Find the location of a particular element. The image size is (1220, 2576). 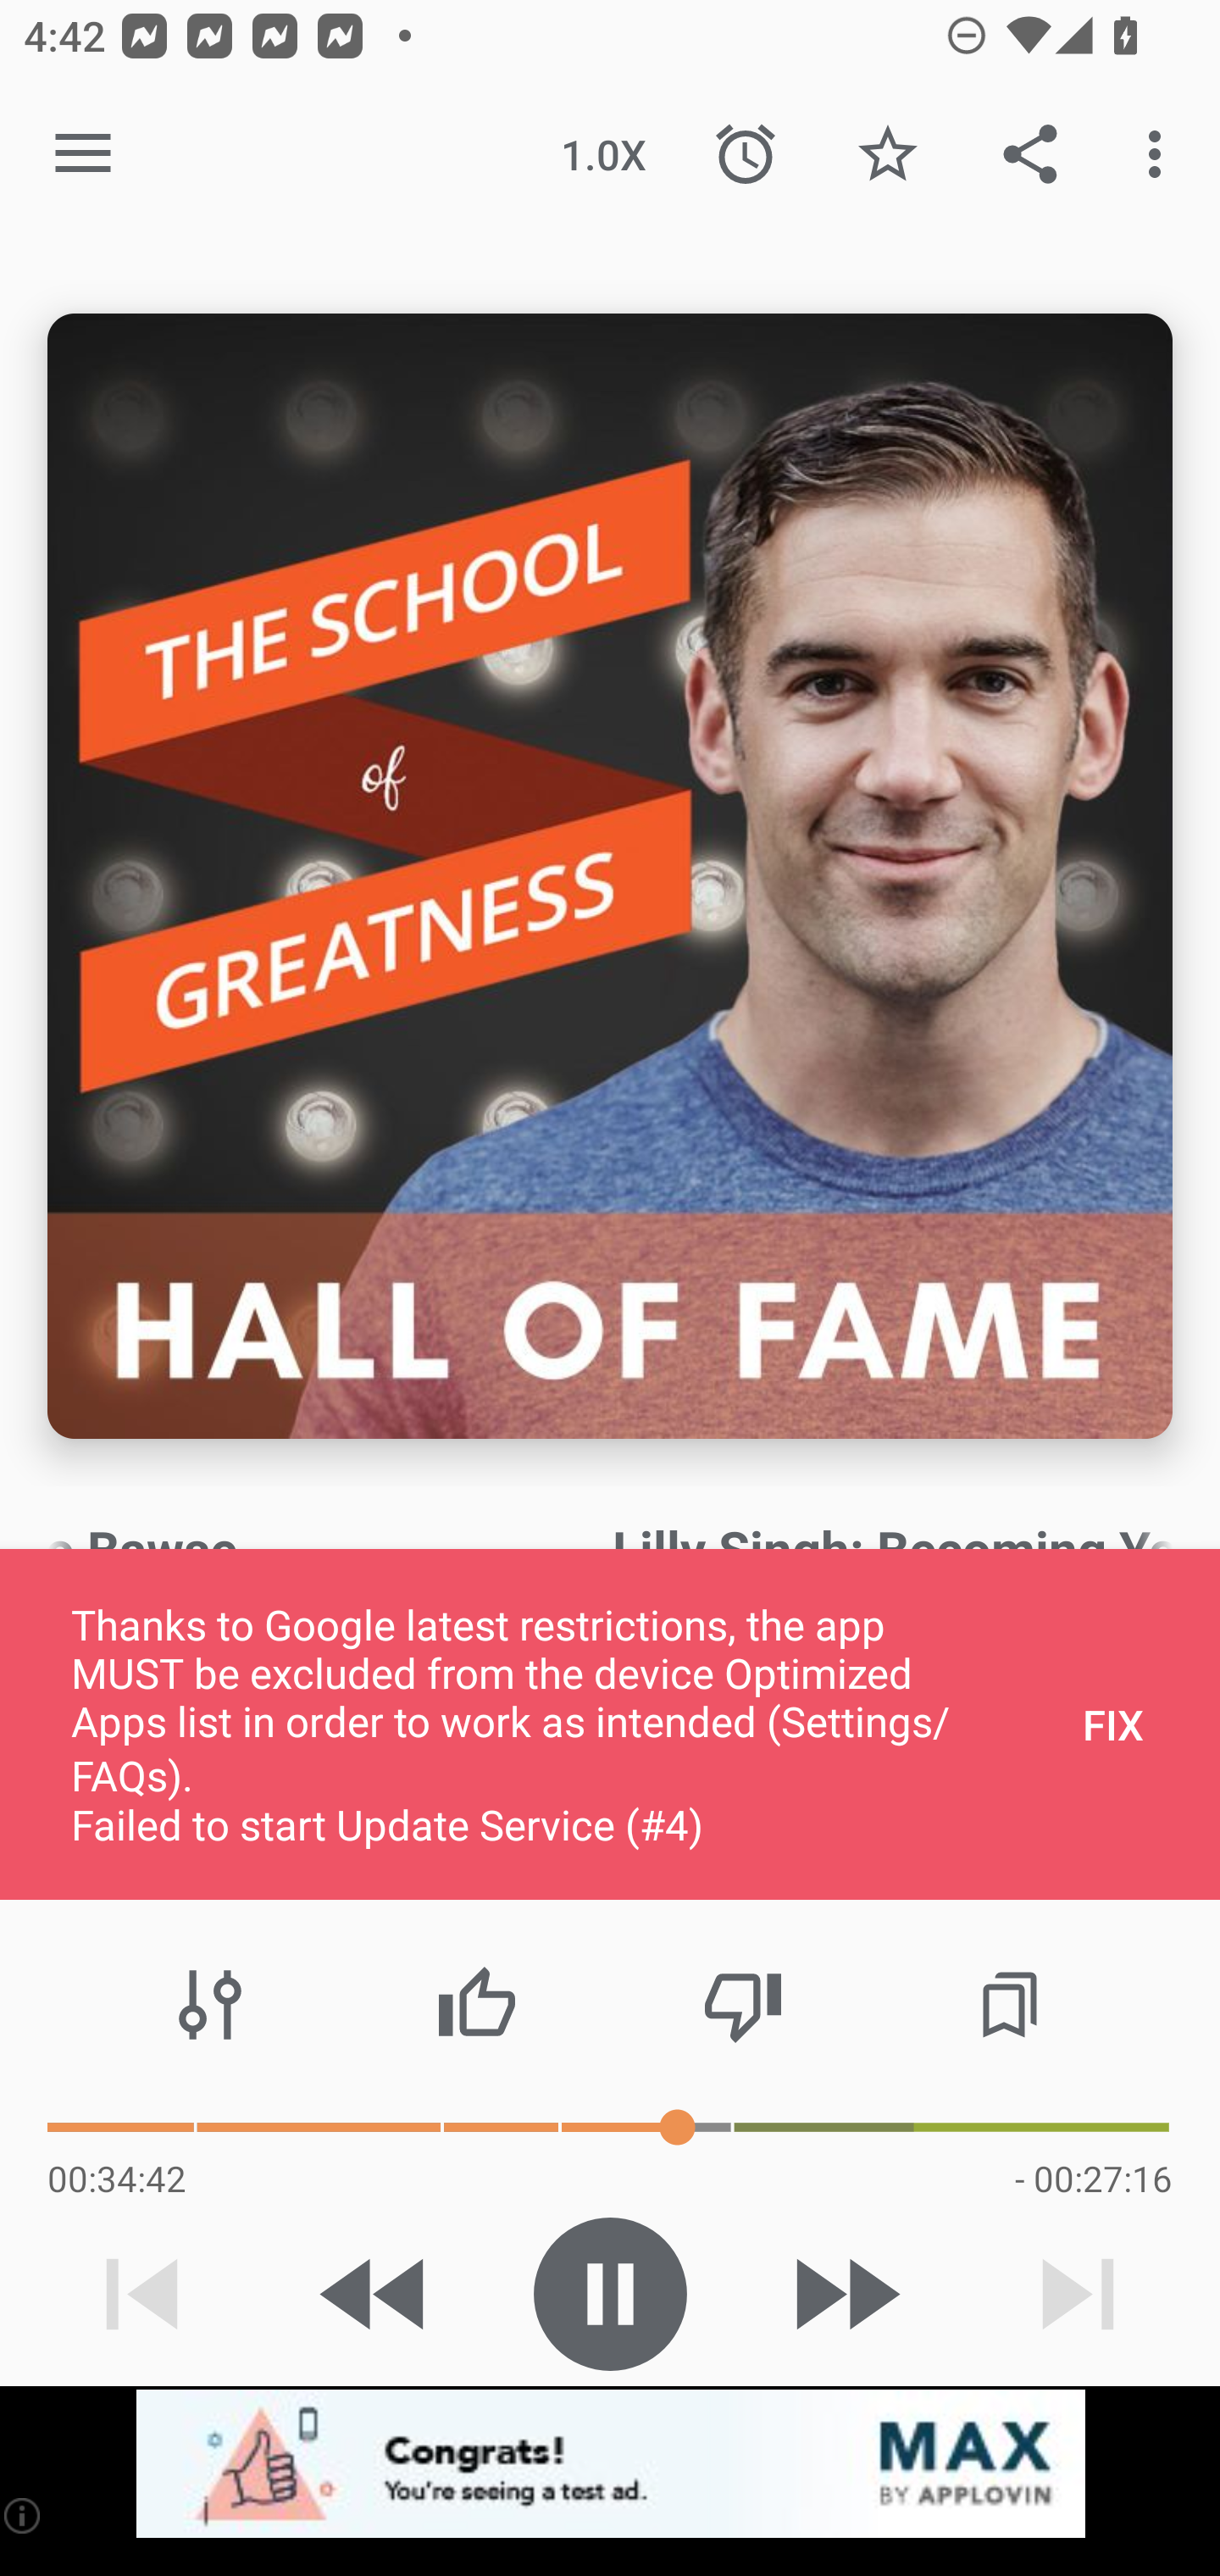

FIX is located at coordinates (1113, 1724).